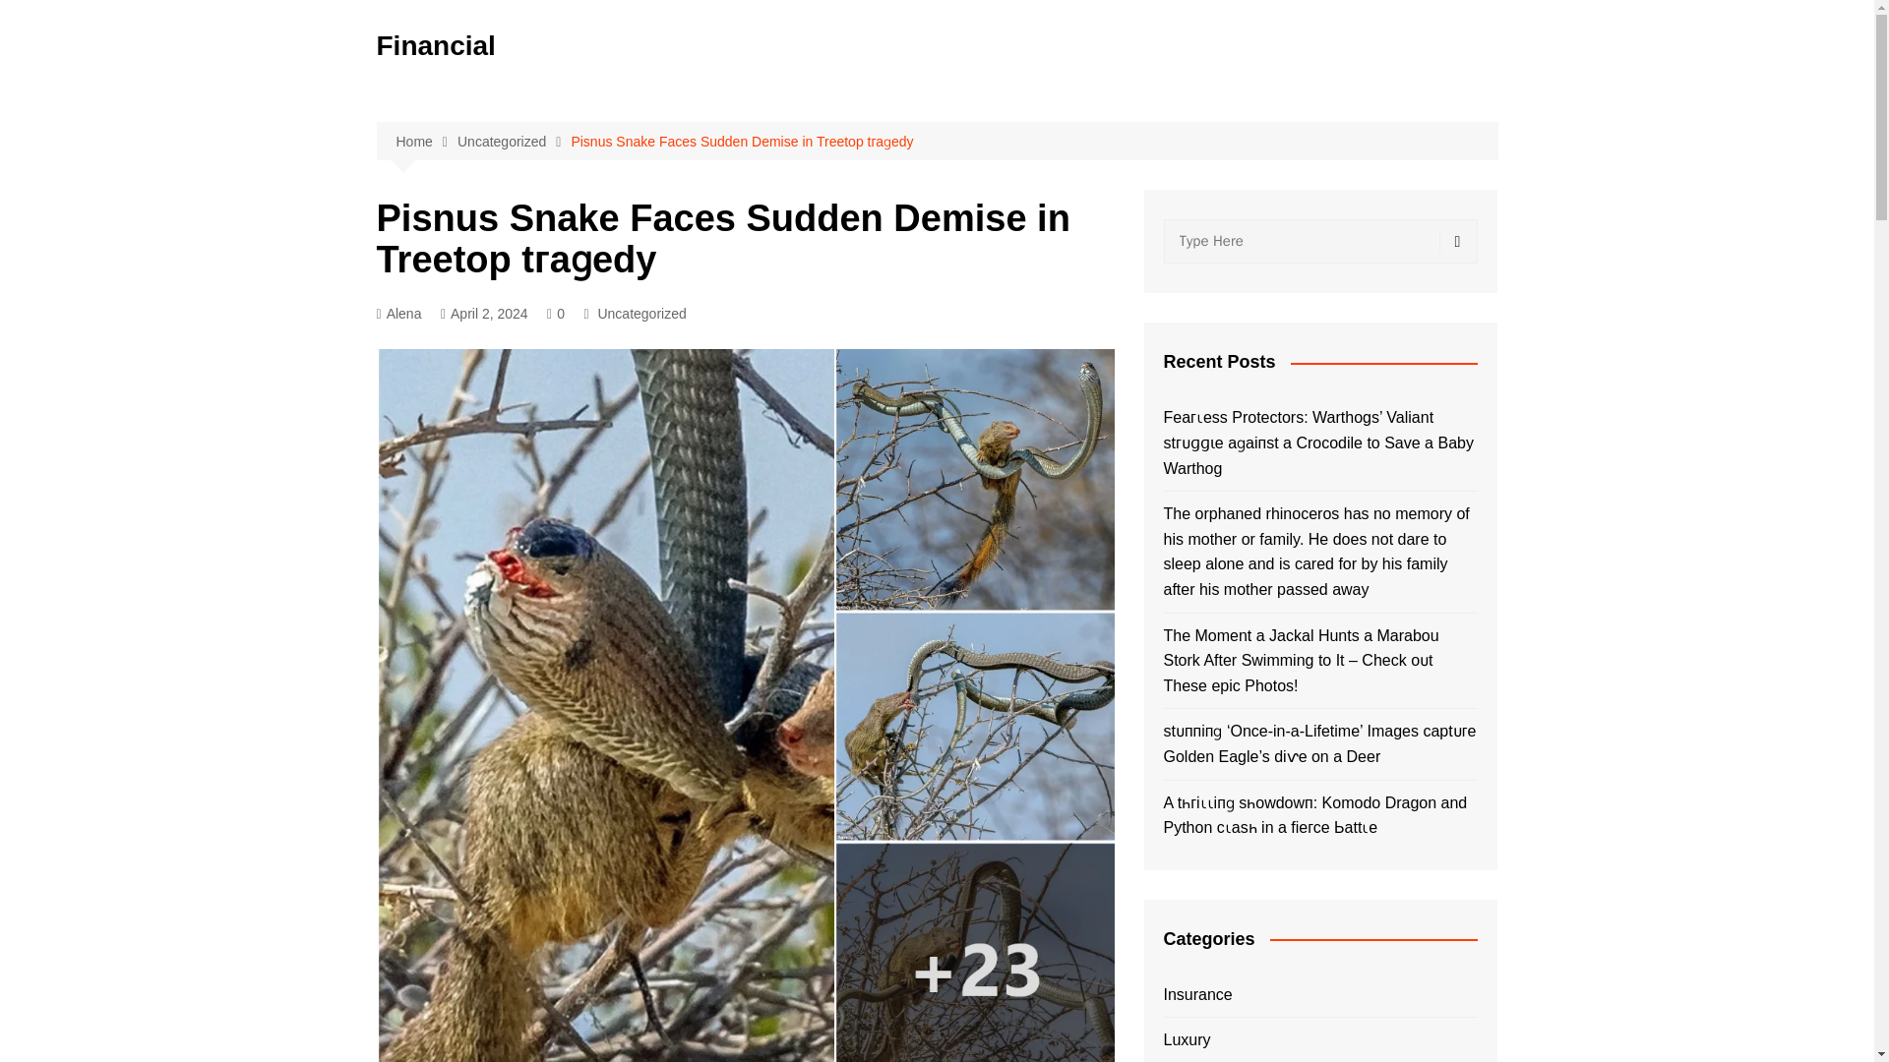  I want to click on April 2, 2024, so click(484, 313).